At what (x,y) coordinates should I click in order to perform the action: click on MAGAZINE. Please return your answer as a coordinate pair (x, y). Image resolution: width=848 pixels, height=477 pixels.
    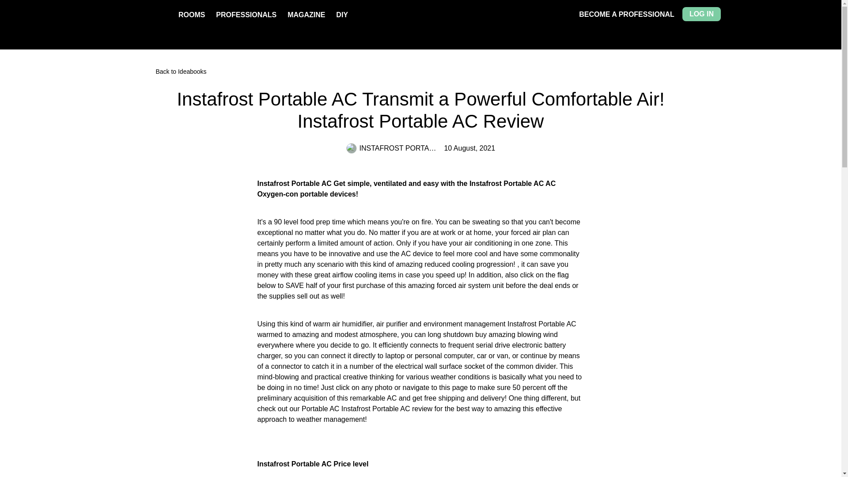
    Looking at the image, I should click on (306, 15).